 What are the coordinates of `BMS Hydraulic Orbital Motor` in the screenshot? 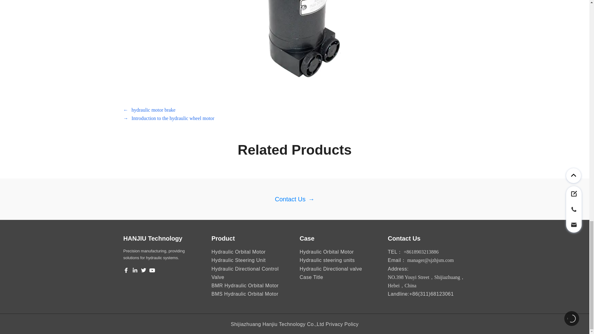 It's located at (245, 294).